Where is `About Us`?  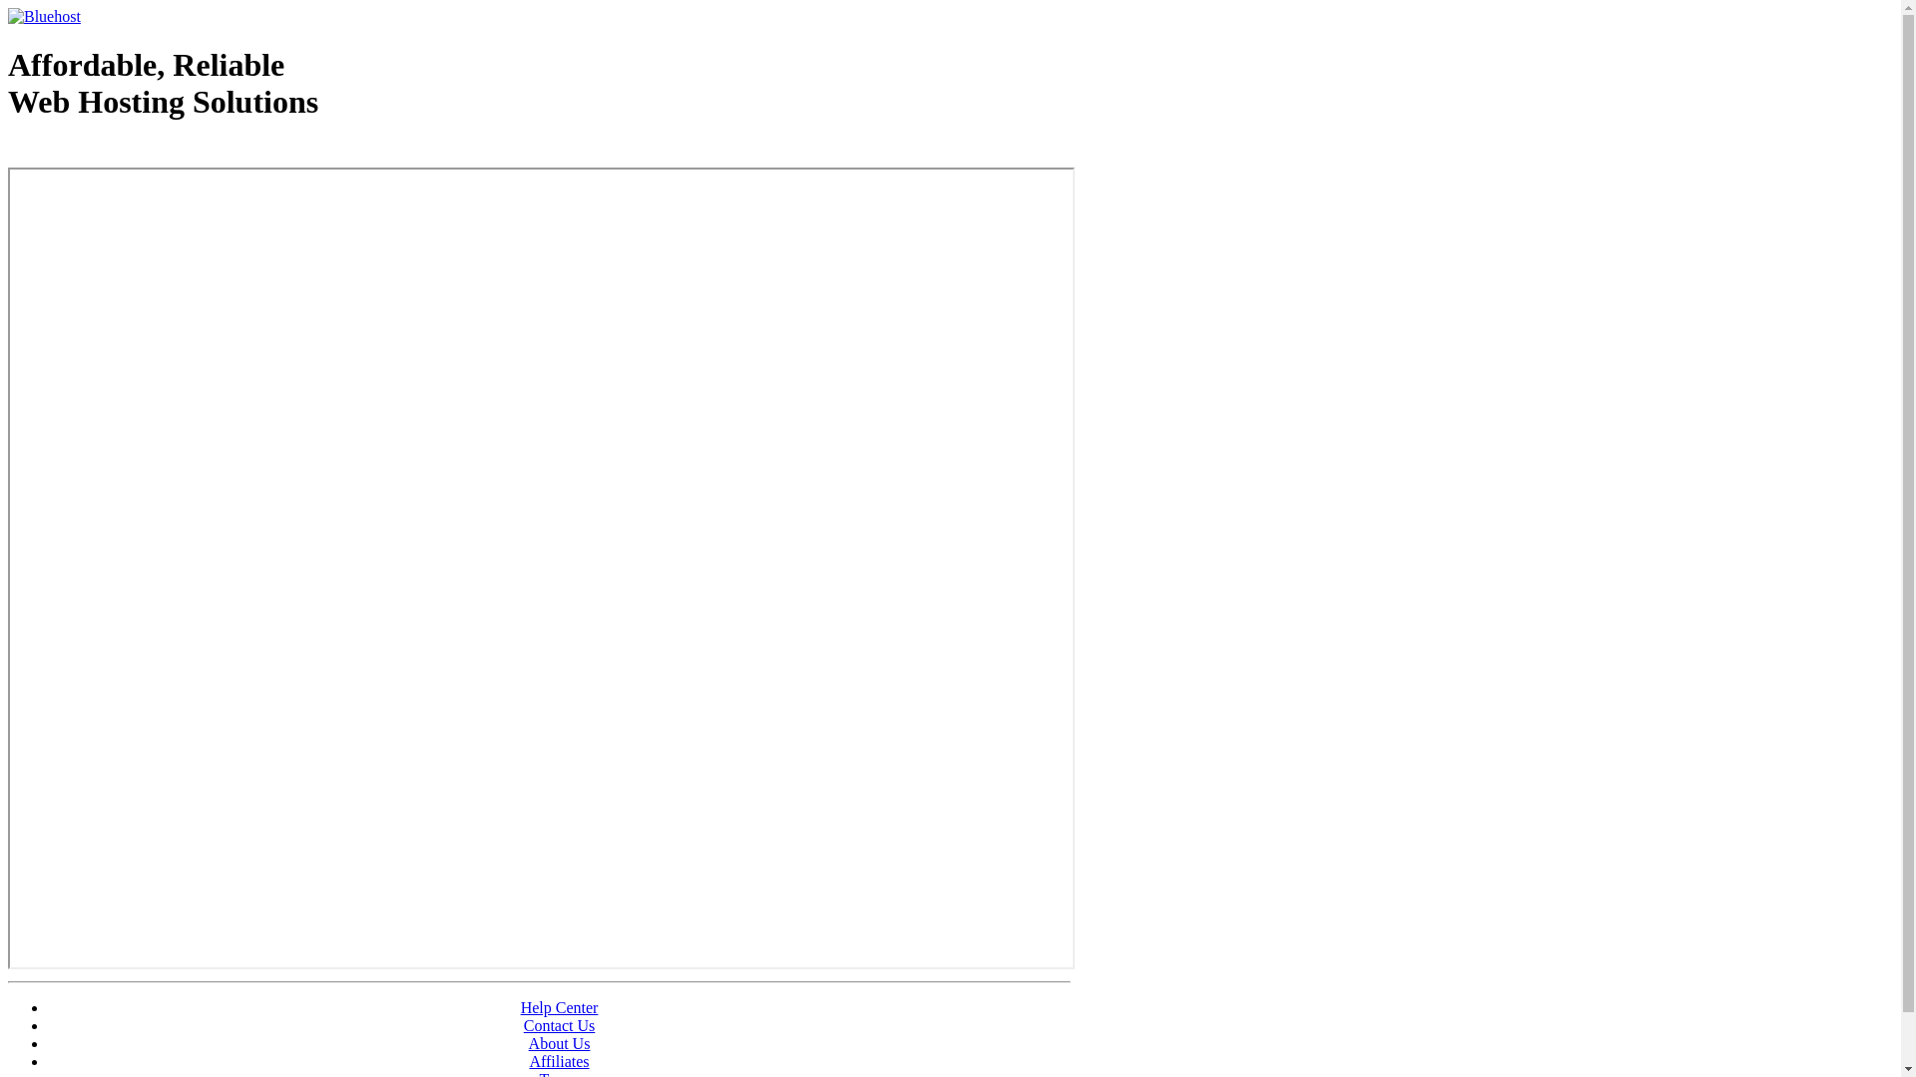 About Us is located at coordinates (560, 1043).